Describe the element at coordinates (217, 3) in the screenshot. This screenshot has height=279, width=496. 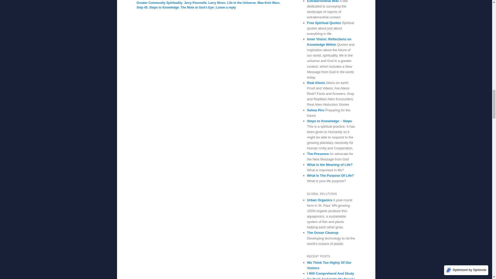
I see `Larry Niven` at that location.